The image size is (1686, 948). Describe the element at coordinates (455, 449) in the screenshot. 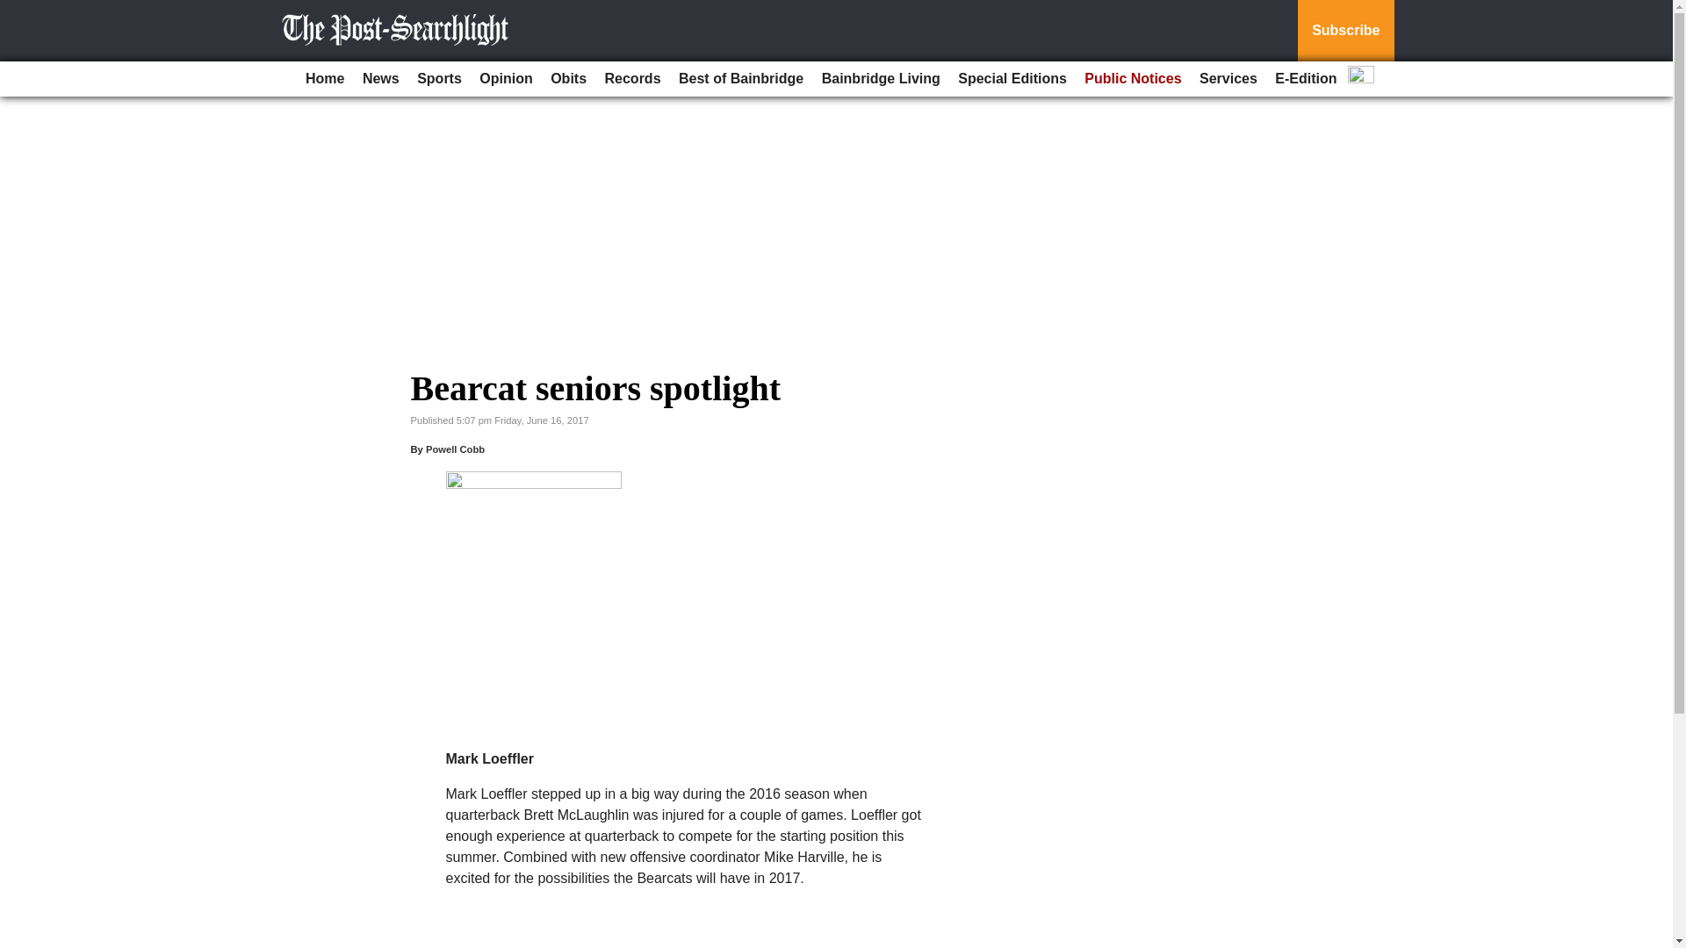

I see `Powell Cobb` at that location.